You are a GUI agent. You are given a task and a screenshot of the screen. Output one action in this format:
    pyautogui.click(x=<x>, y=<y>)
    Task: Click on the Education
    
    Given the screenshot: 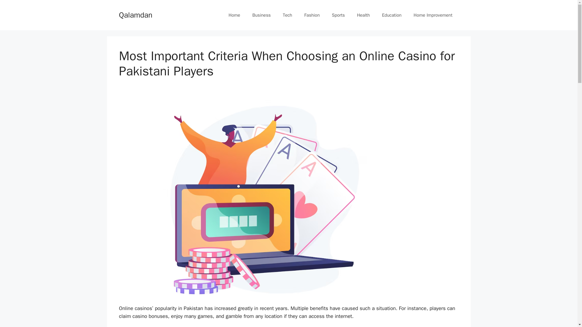 What is the action you would take?
    pyautogui.click(x=392, y=15)
    